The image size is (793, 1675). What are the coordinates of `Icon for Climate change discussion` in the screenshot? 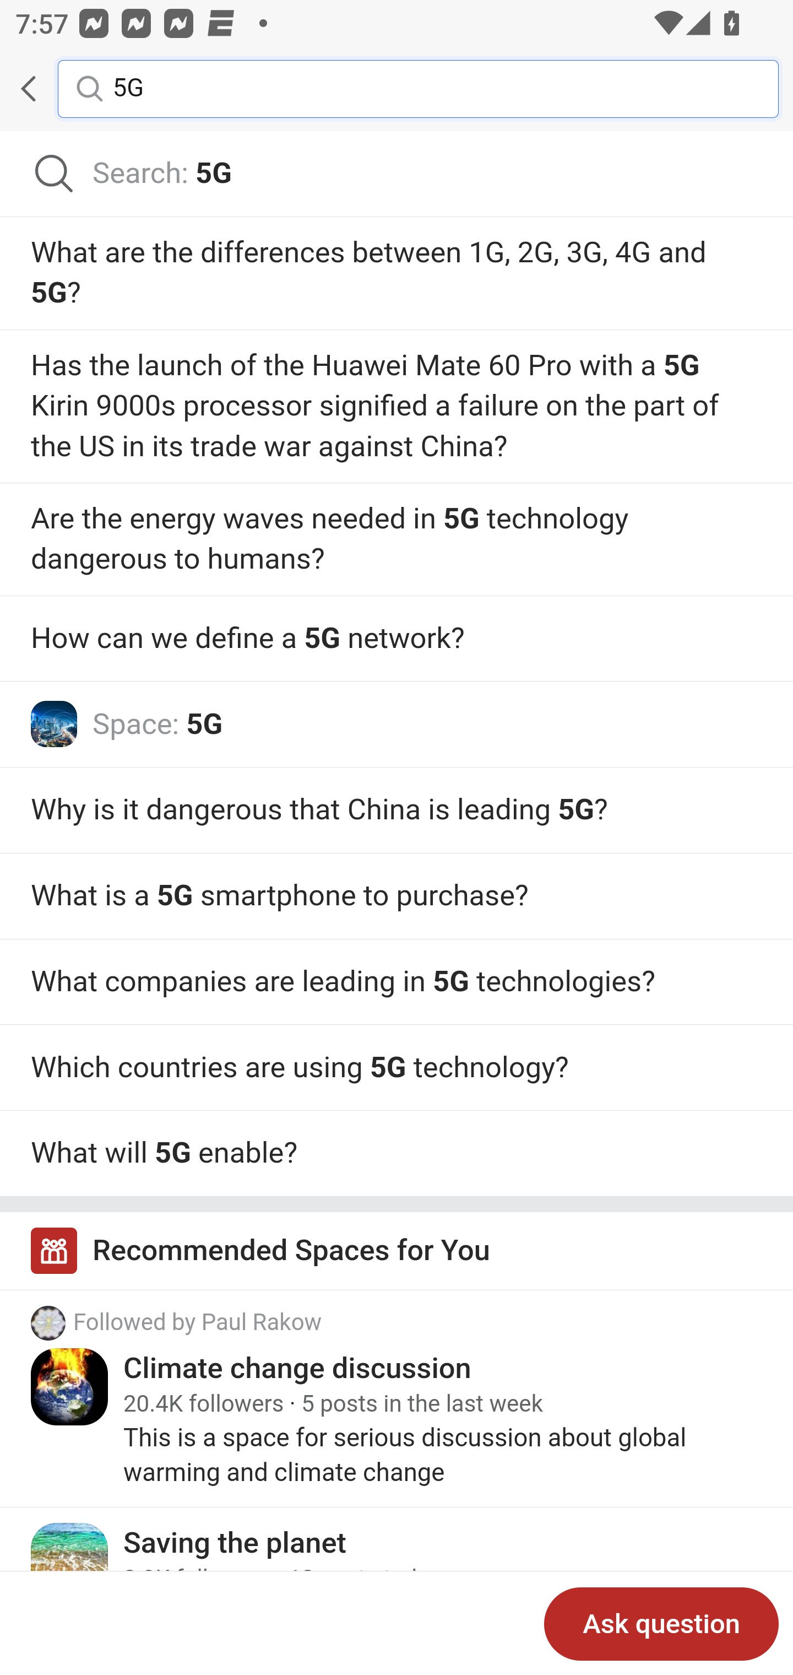 It's located at (70, 1387).